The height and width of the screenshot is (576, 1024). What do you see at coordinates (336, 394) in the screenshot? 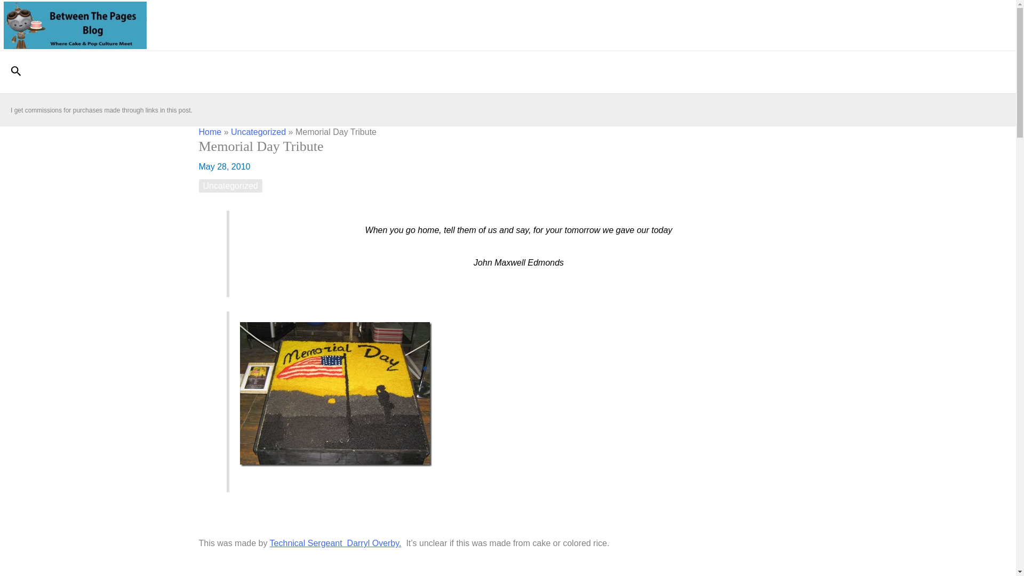
I see `Memorial Day Cake` at bounding box center [336, 394].